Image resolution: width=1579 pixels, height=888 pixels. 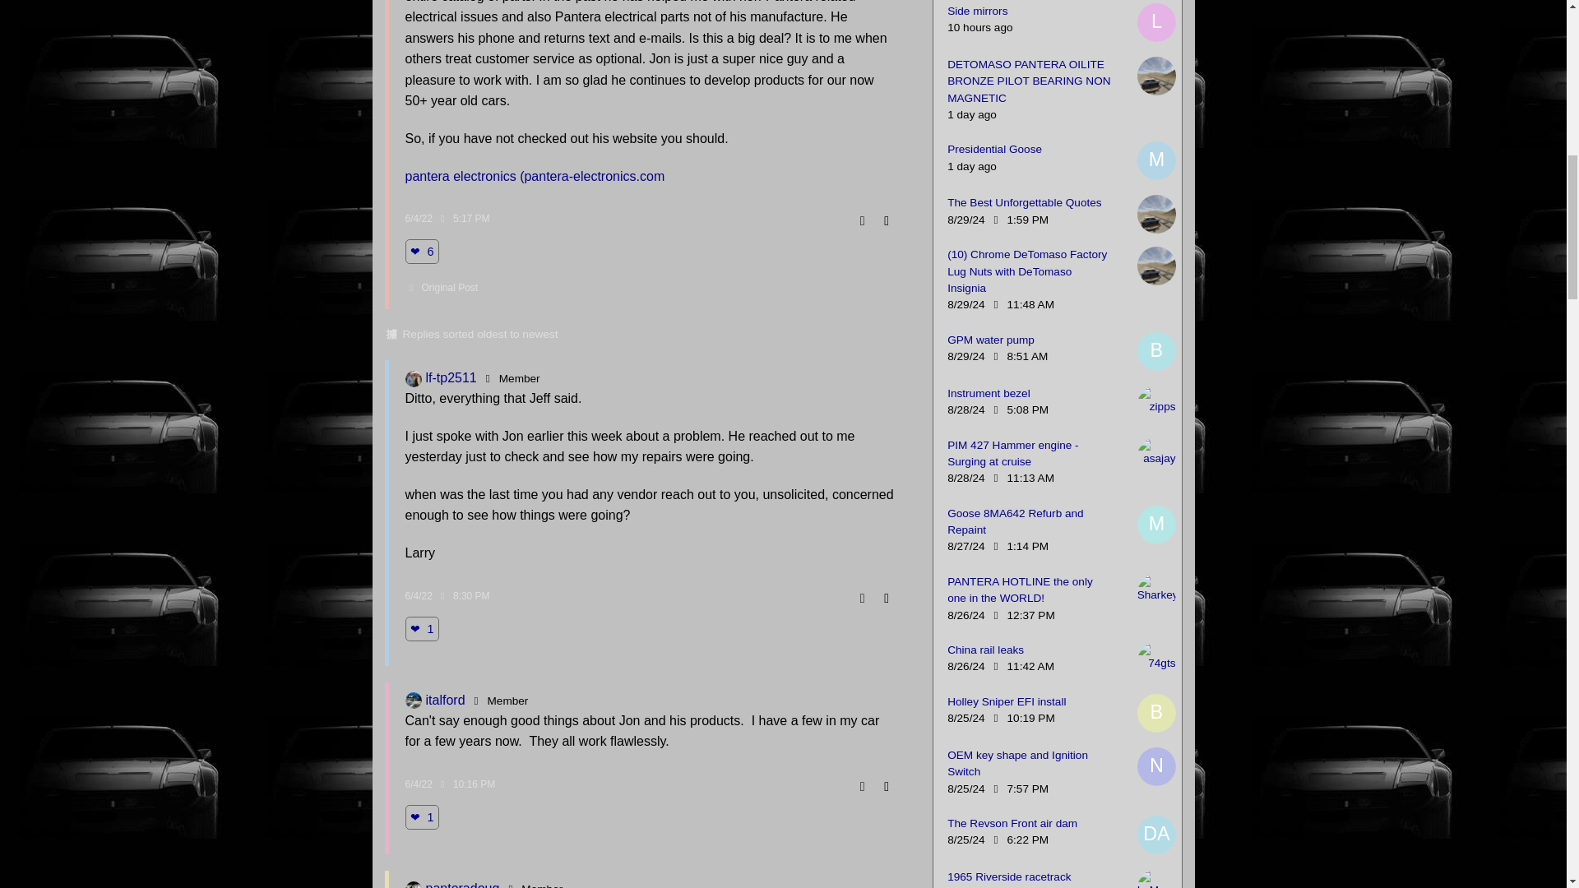 What do you see at coordinates (1156, 160) in the screenshot?
I see `M` at bounding box center [1156, 160].